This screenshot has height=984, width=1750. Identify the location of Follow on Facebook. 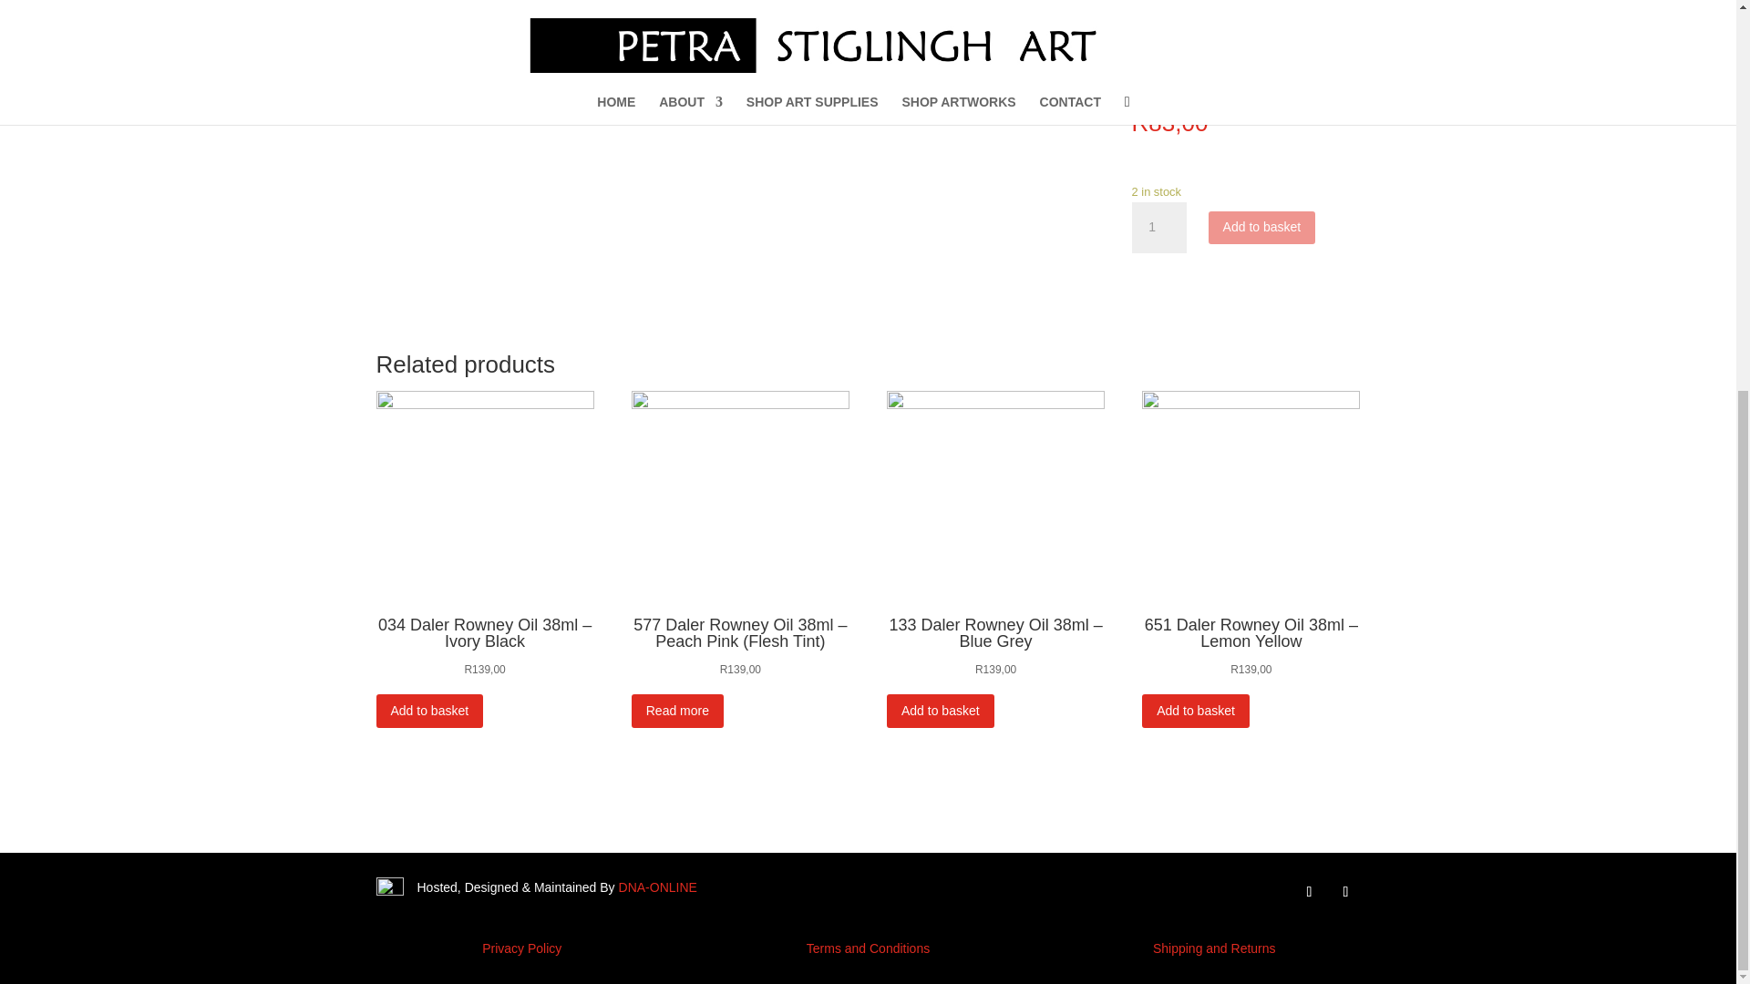
(1309, 891).